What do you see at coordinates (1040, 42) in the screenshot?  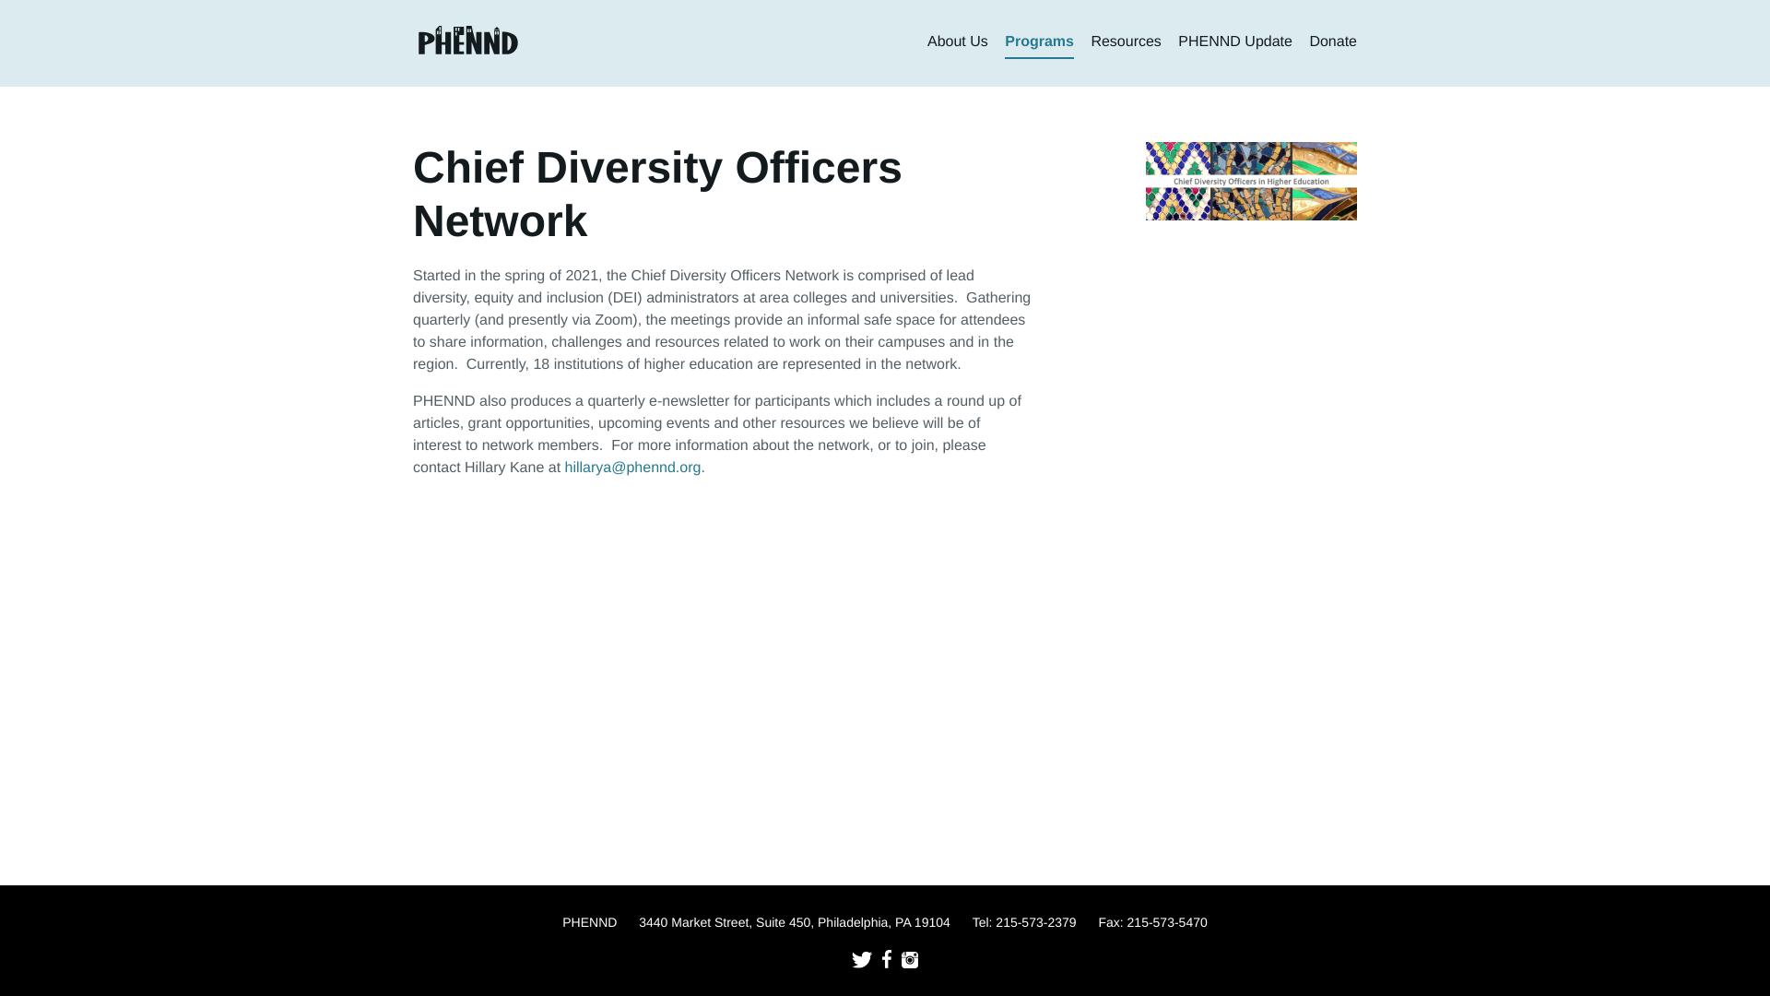 I see `Programs` at bounding box center [1040, 42].